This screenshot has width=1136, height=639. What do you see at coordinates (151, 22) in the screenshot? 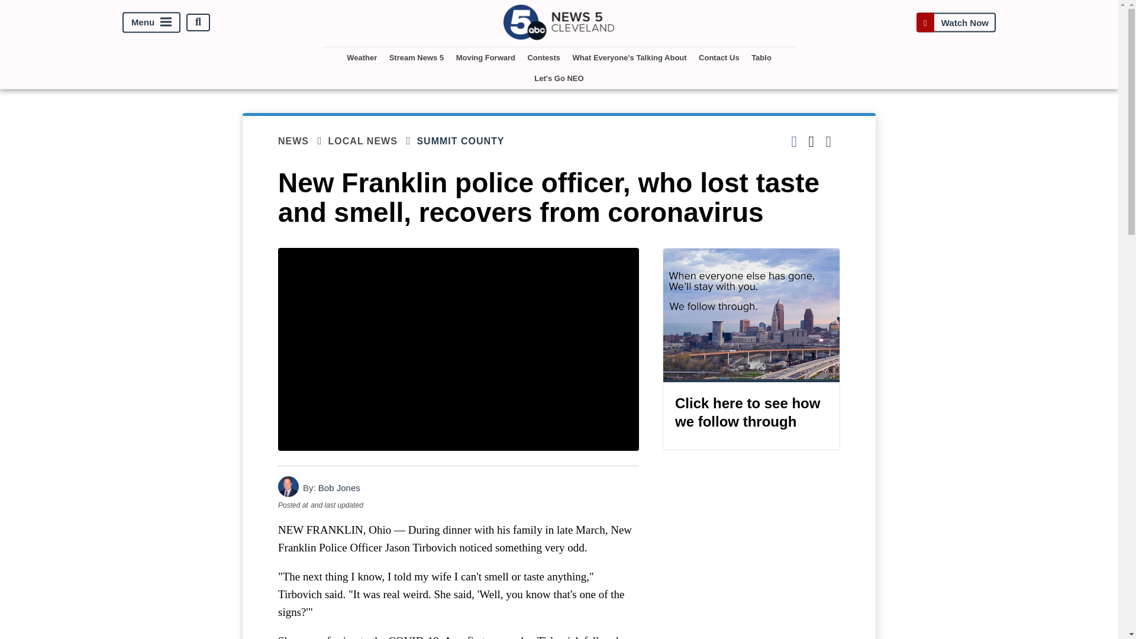
I see `Menu` at bounding box center [151, 22].